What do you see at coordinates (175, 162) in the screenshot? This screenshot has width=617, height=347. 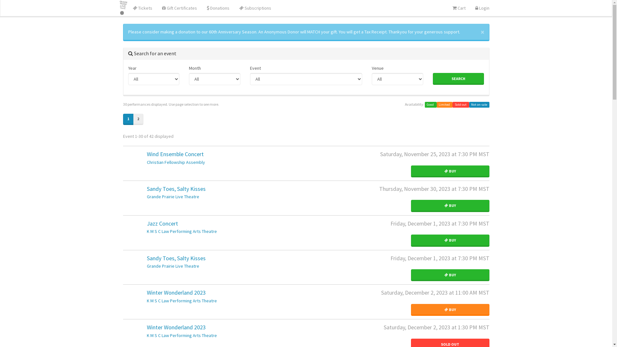 I see `Christian Fellowship Assembly` at bounding box center [175, 162].